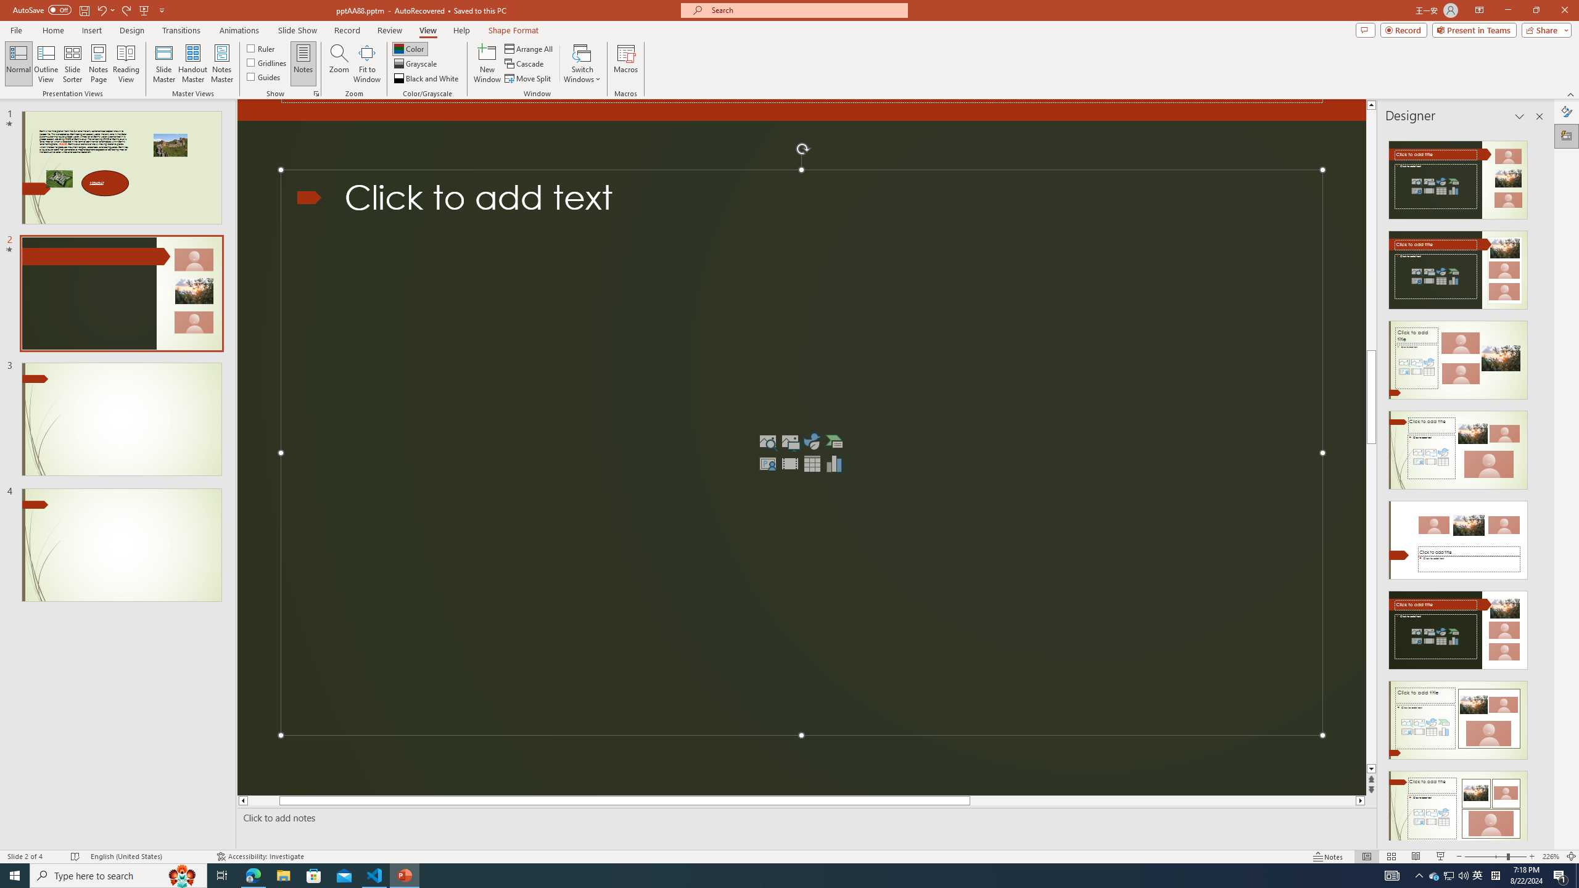  I want to click on Notes Page, so click(99, 64).